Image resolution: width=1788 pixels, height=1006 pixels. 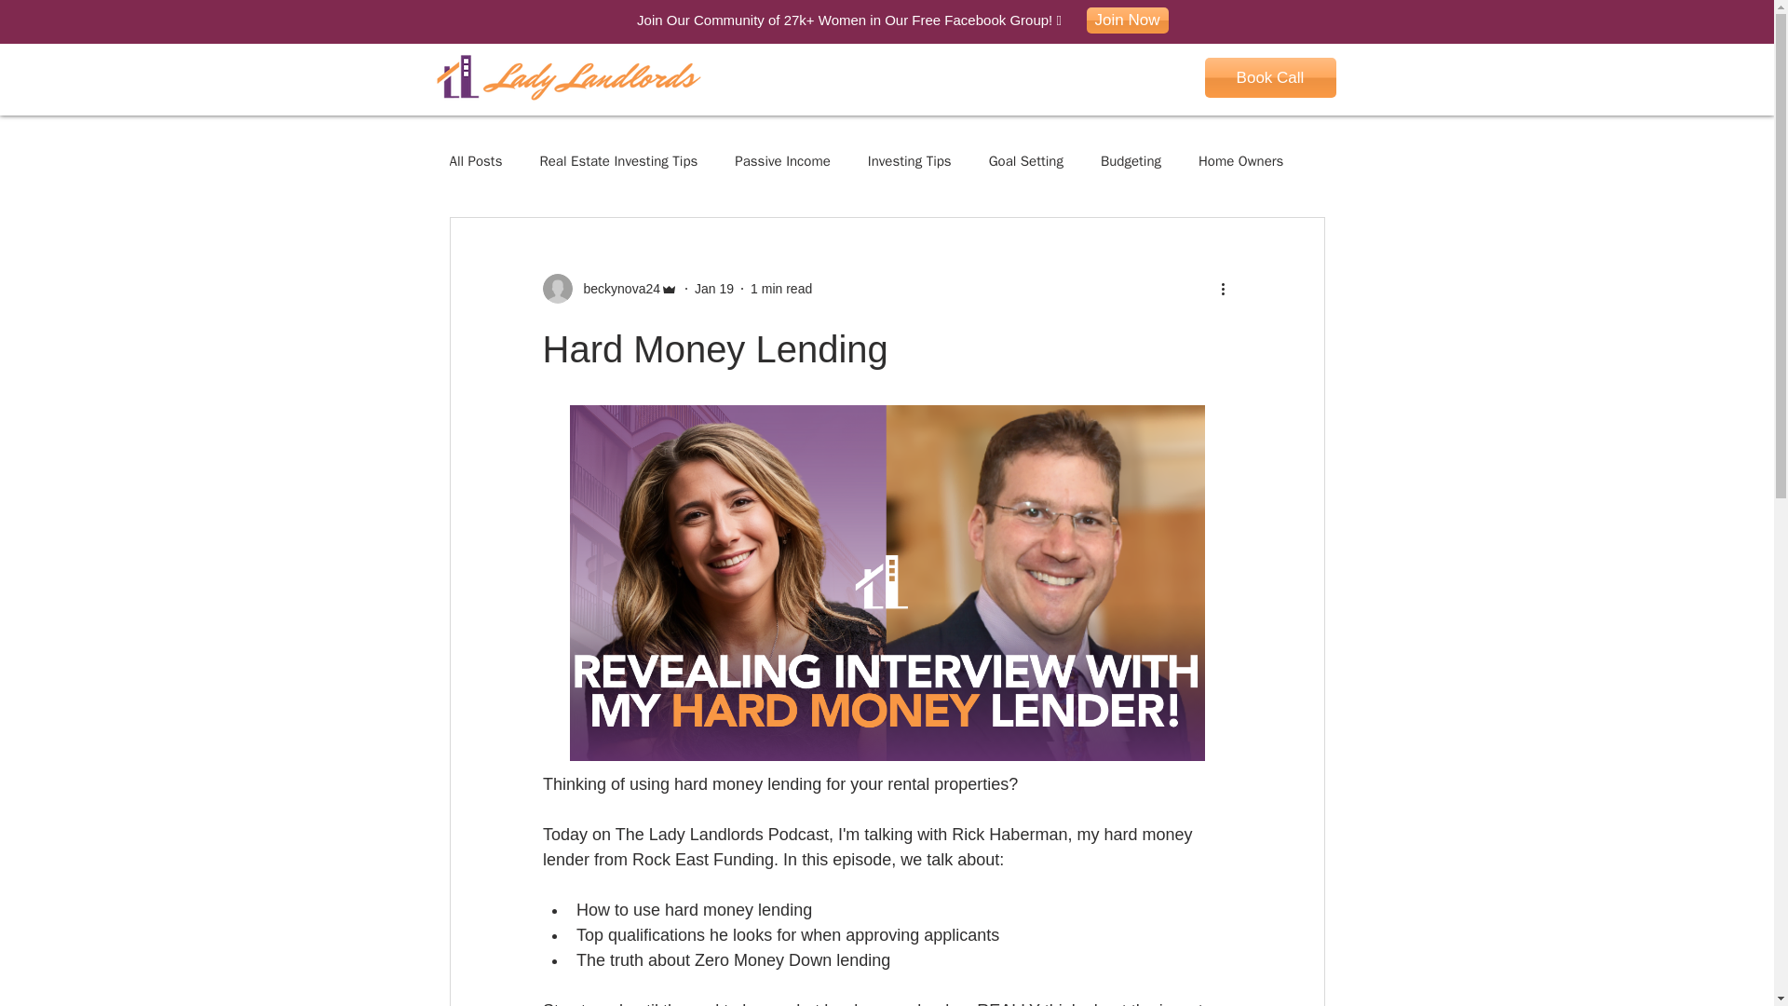 What do you see at coordinates (616, 289) in the screenshot?
I see `beckynova24` at bounding box center [616, 289].